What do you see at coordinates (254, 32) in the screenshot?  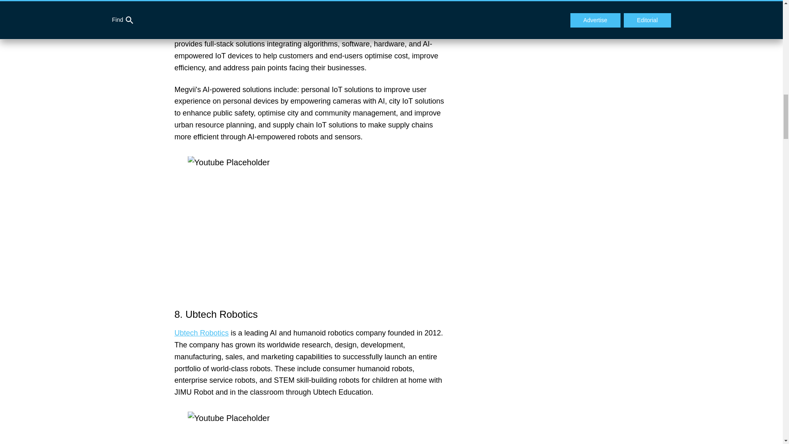 I see `Megvii` at bounding box center [254, 32].